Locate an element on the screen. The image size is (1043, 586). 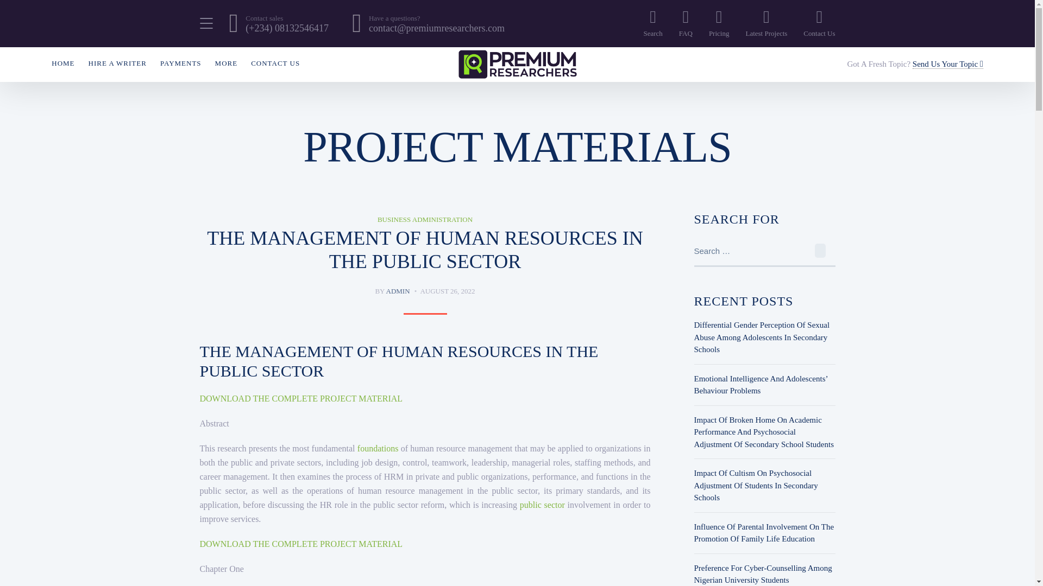
Posts by admin is located at coordinates (398, 291).